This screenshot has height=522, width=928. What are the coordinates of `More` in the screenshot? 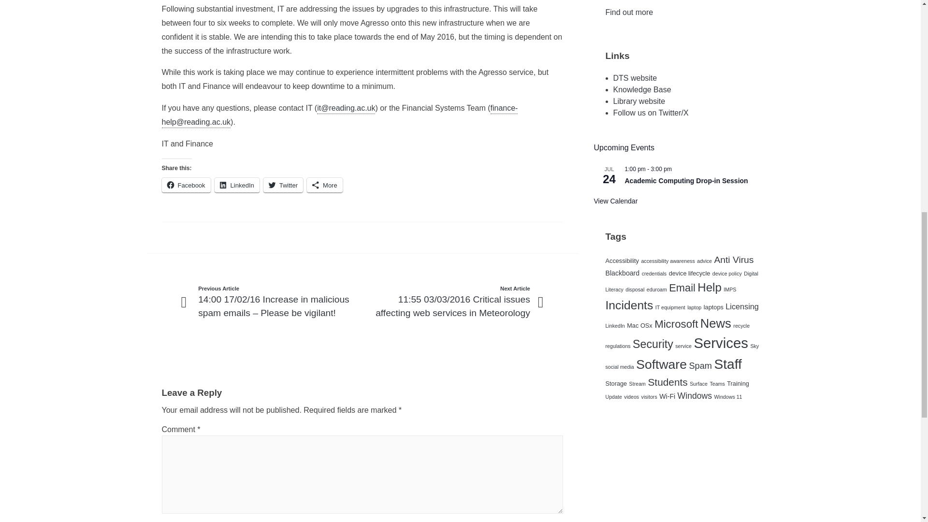 It's located at (325, 185).